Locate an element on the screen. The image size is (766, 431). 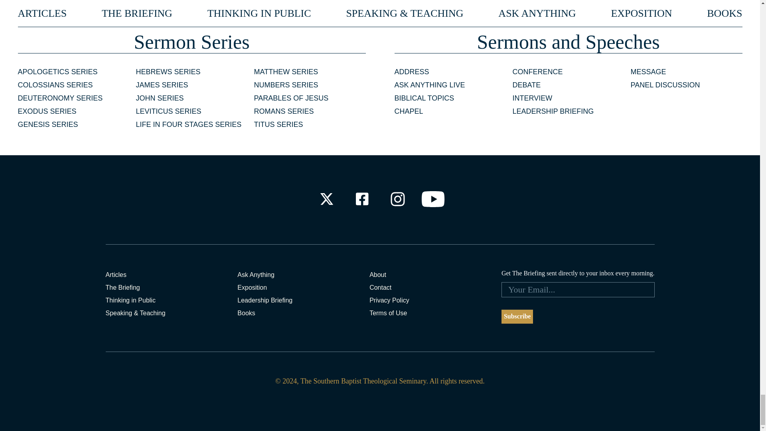
Check out our Facebook Profile is located at coordinates (361, 199).